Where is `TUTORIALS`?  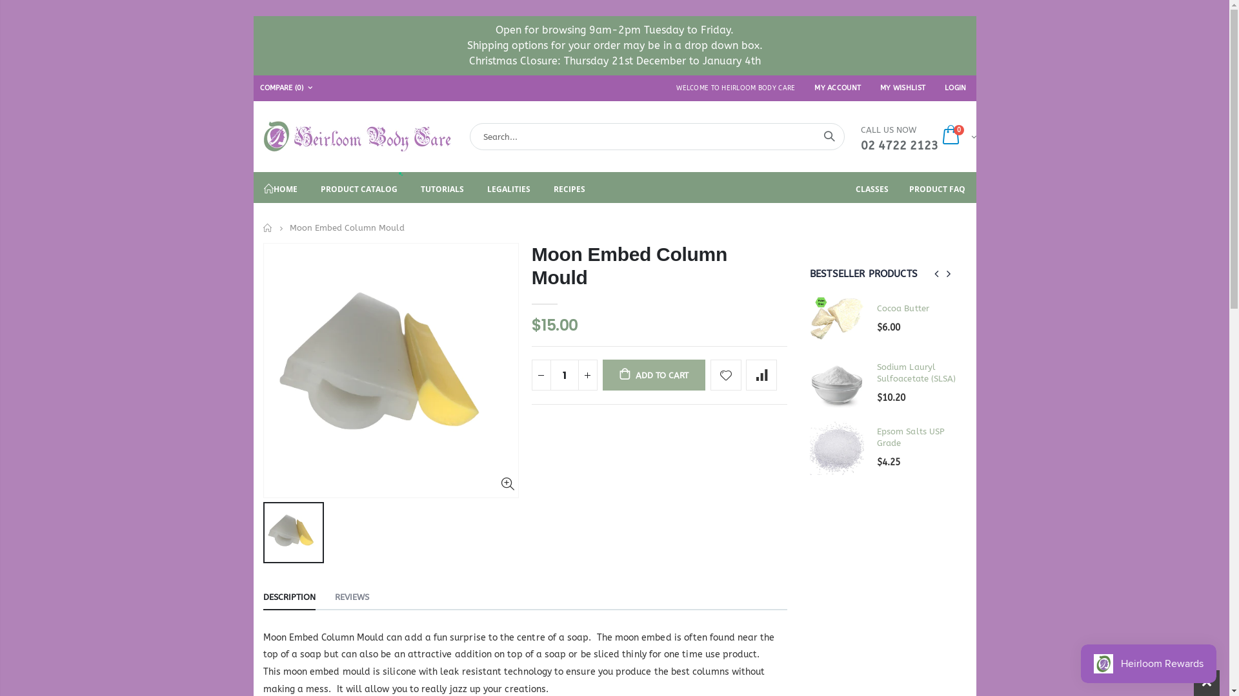
TUTORIALS is located at coordinates (443, 188).